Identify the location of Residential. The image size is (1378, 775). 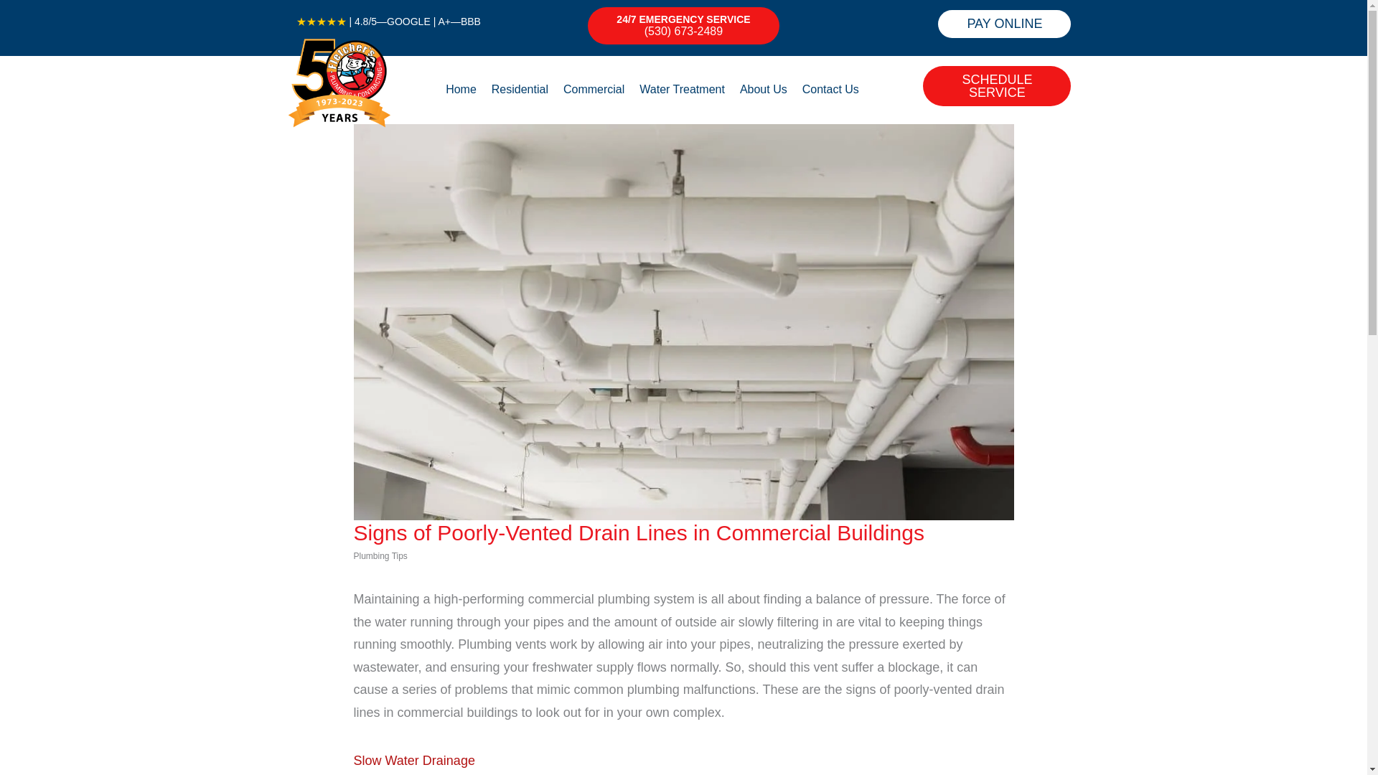
(520, 90).